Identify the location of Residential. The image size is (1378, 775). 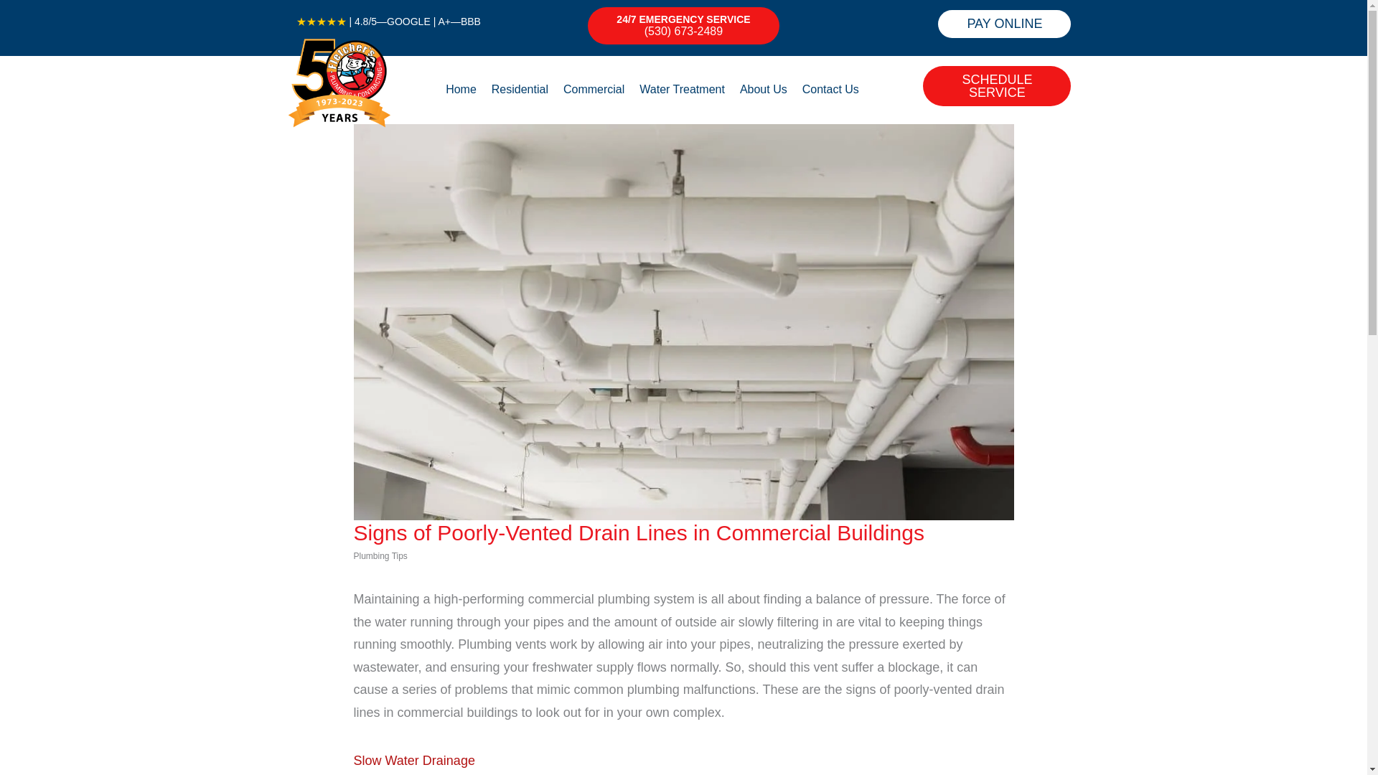
(520, 90).